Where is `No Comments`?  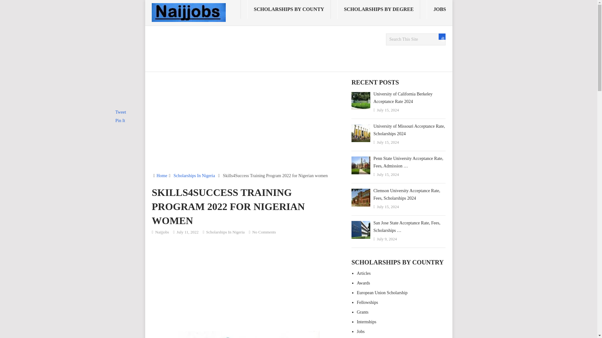
No Comments is located at coordinates (264, 232).